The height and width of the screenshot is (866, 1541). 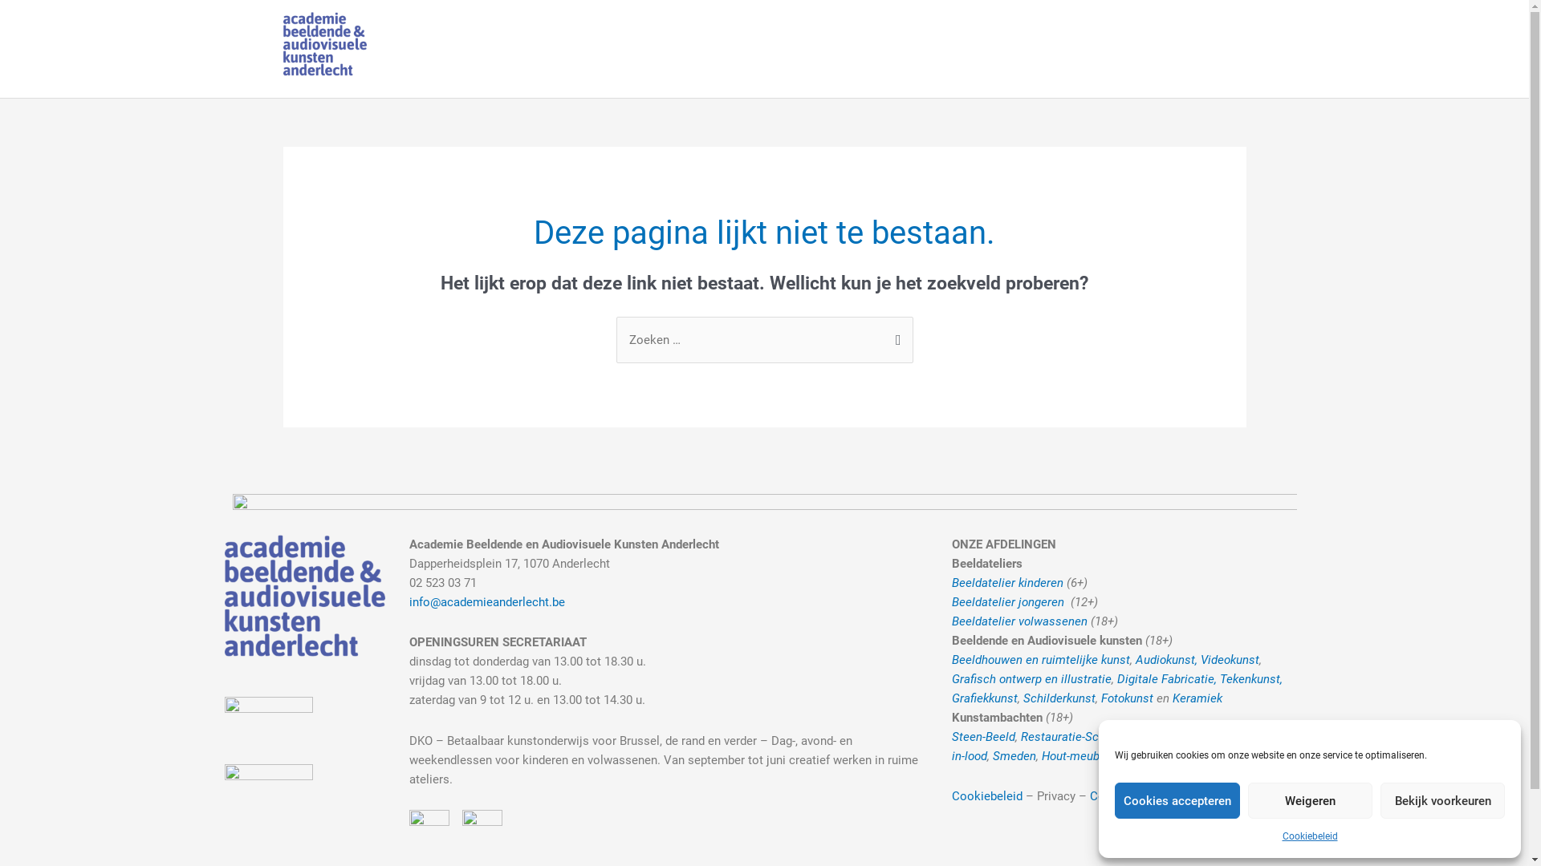 What do you see at coordinates (1041, 660) in the screenshot?
I see `Beeldhouwen en ruimtelijke kunst` at bounding box center [1041, 660].